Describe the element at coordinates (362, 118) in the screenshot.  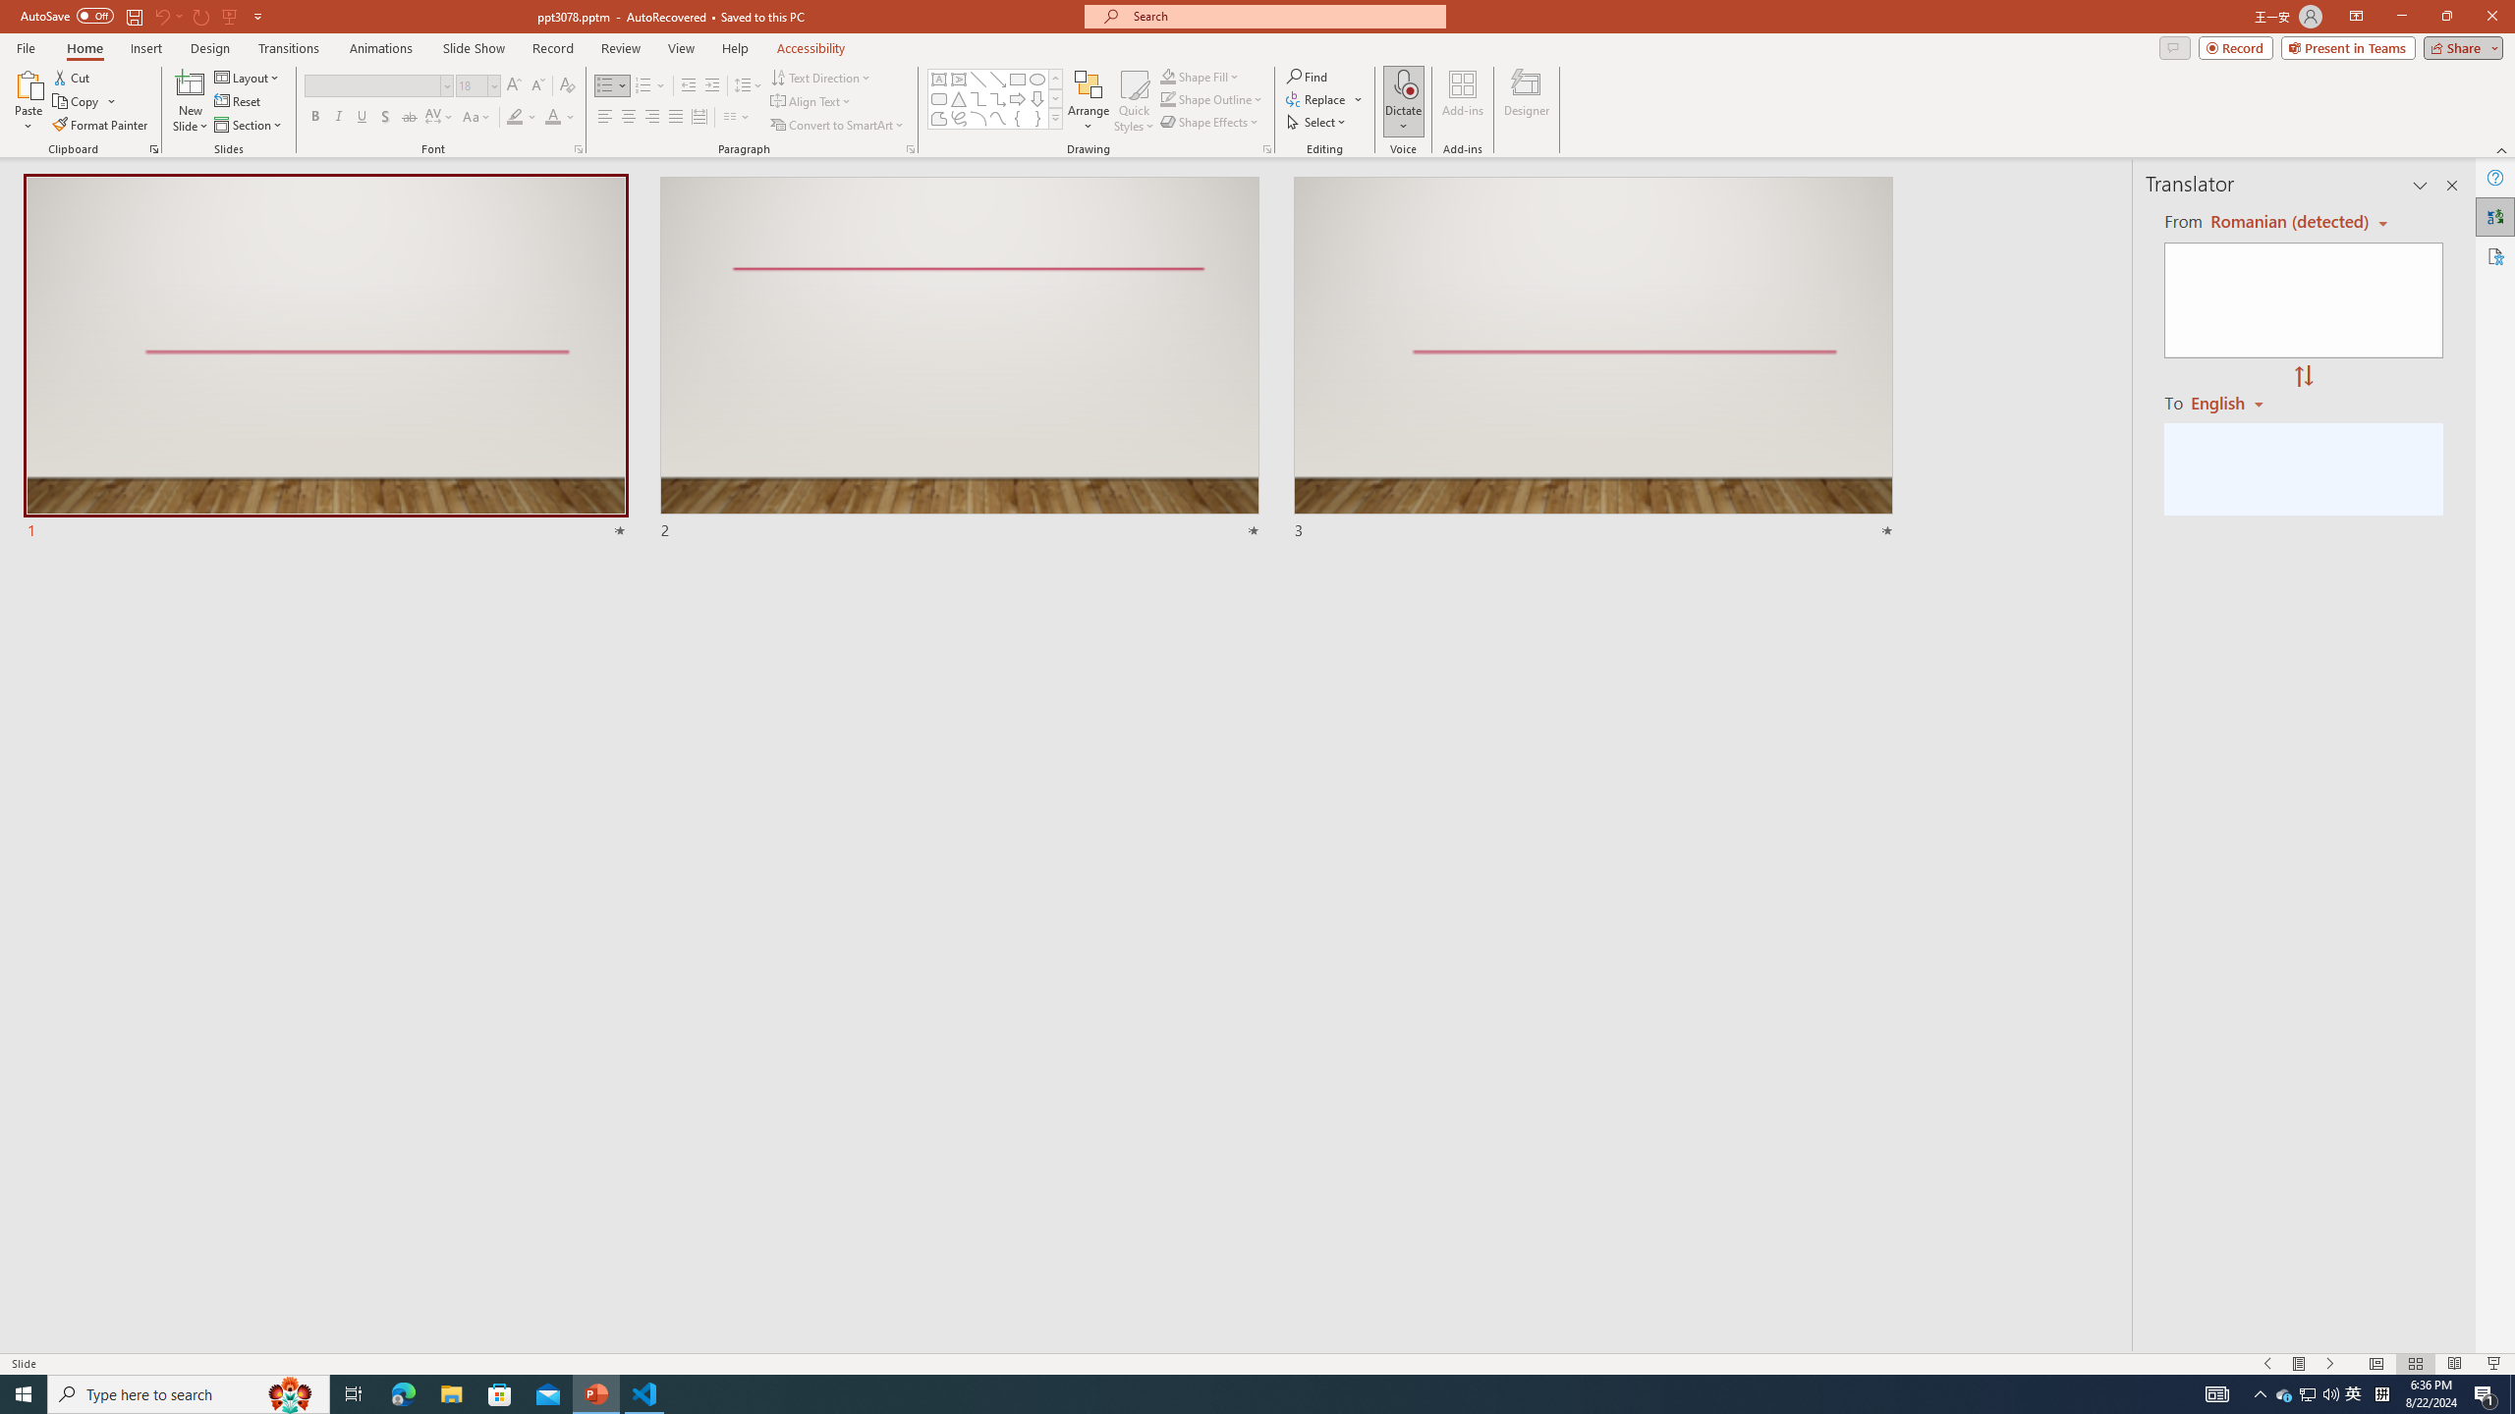
I see `Underline` at that location.